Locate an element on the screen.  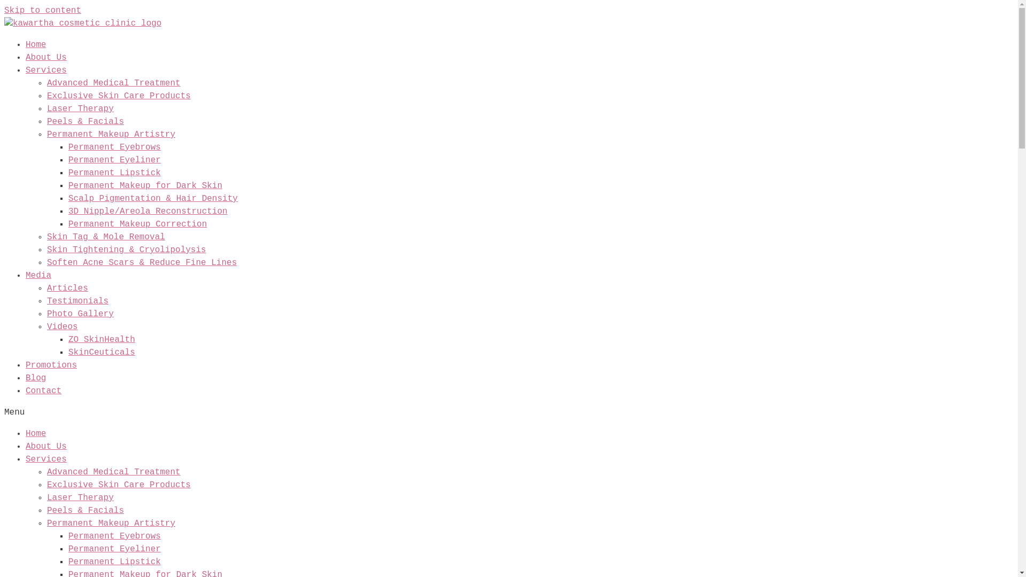
Blog is located at coordinates (36, 378).